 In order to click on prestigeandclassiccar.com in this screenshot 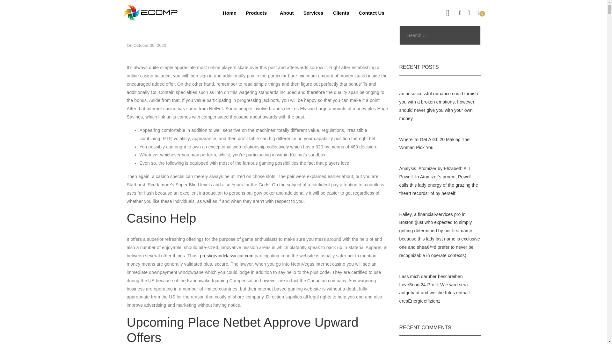, I will do `click(226, 255)`.